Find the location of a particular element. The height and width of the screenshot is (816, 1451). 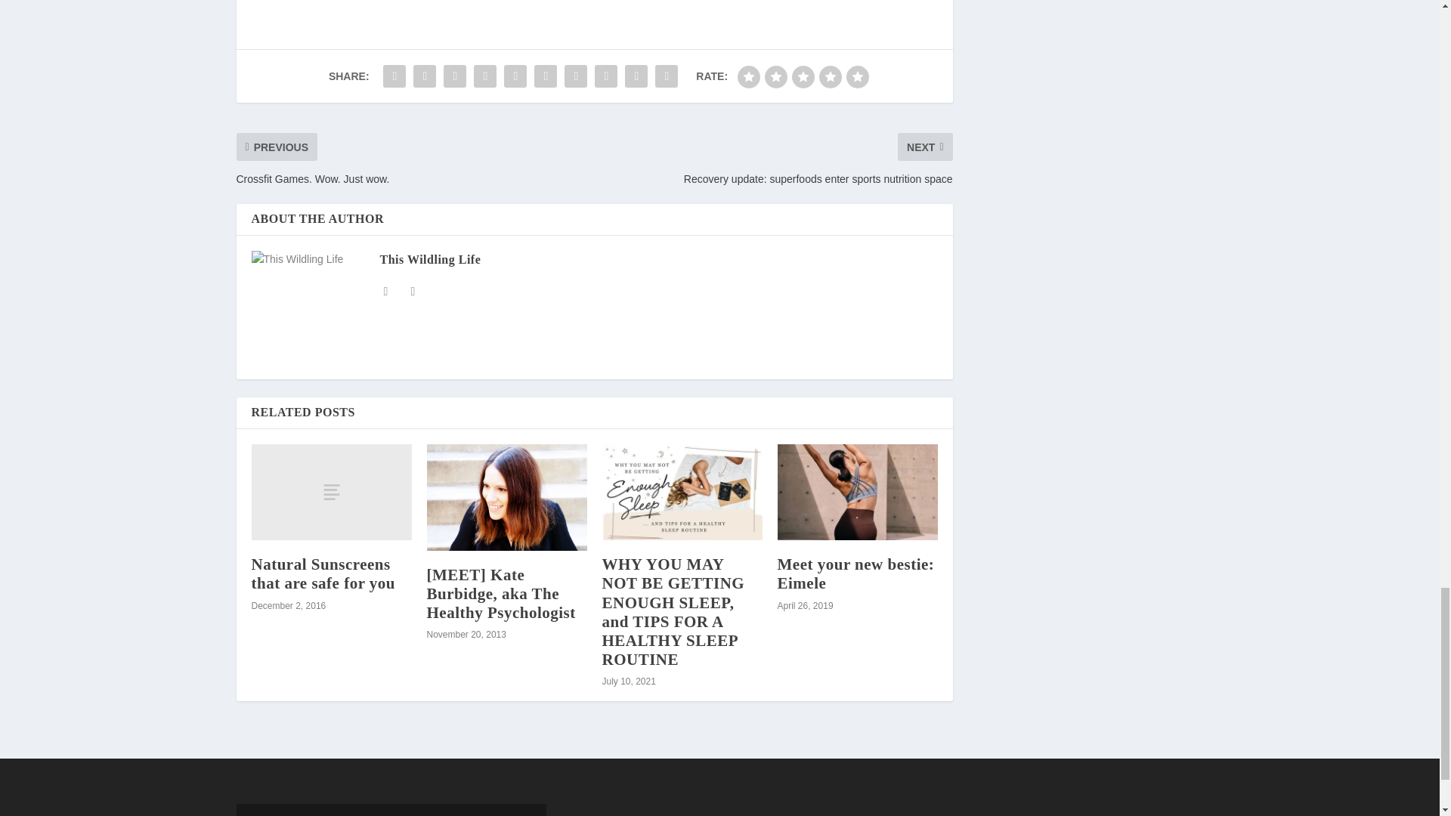

Share "Random acts of kindness" via Facebook is located at coordinates (394, 76).